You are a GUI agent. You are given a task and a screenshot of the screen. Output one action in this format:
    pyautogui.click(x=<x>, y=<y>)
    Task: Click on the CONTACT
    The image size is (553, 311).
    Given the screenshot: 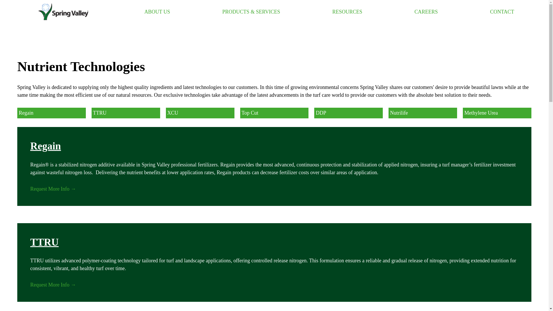 What is the action you would take?
    pyautogui.click(x=502, y=12)
    